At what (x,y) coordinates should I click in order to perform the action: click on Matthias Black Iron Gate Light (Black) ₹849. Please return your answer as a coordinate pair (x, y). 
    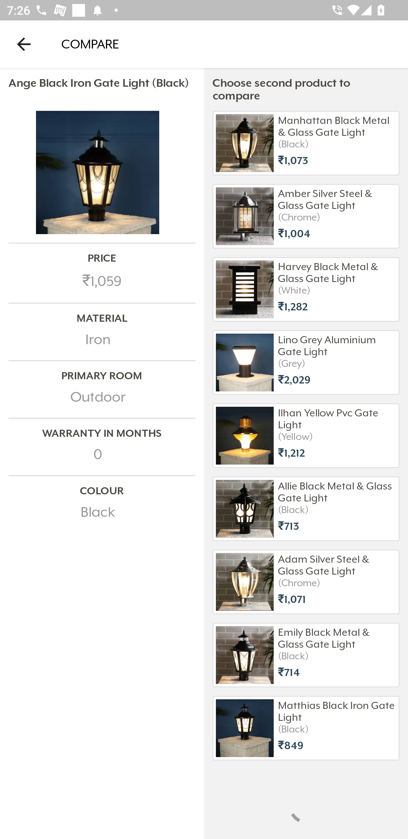
    Looking at the image, I should click on (306, 728).